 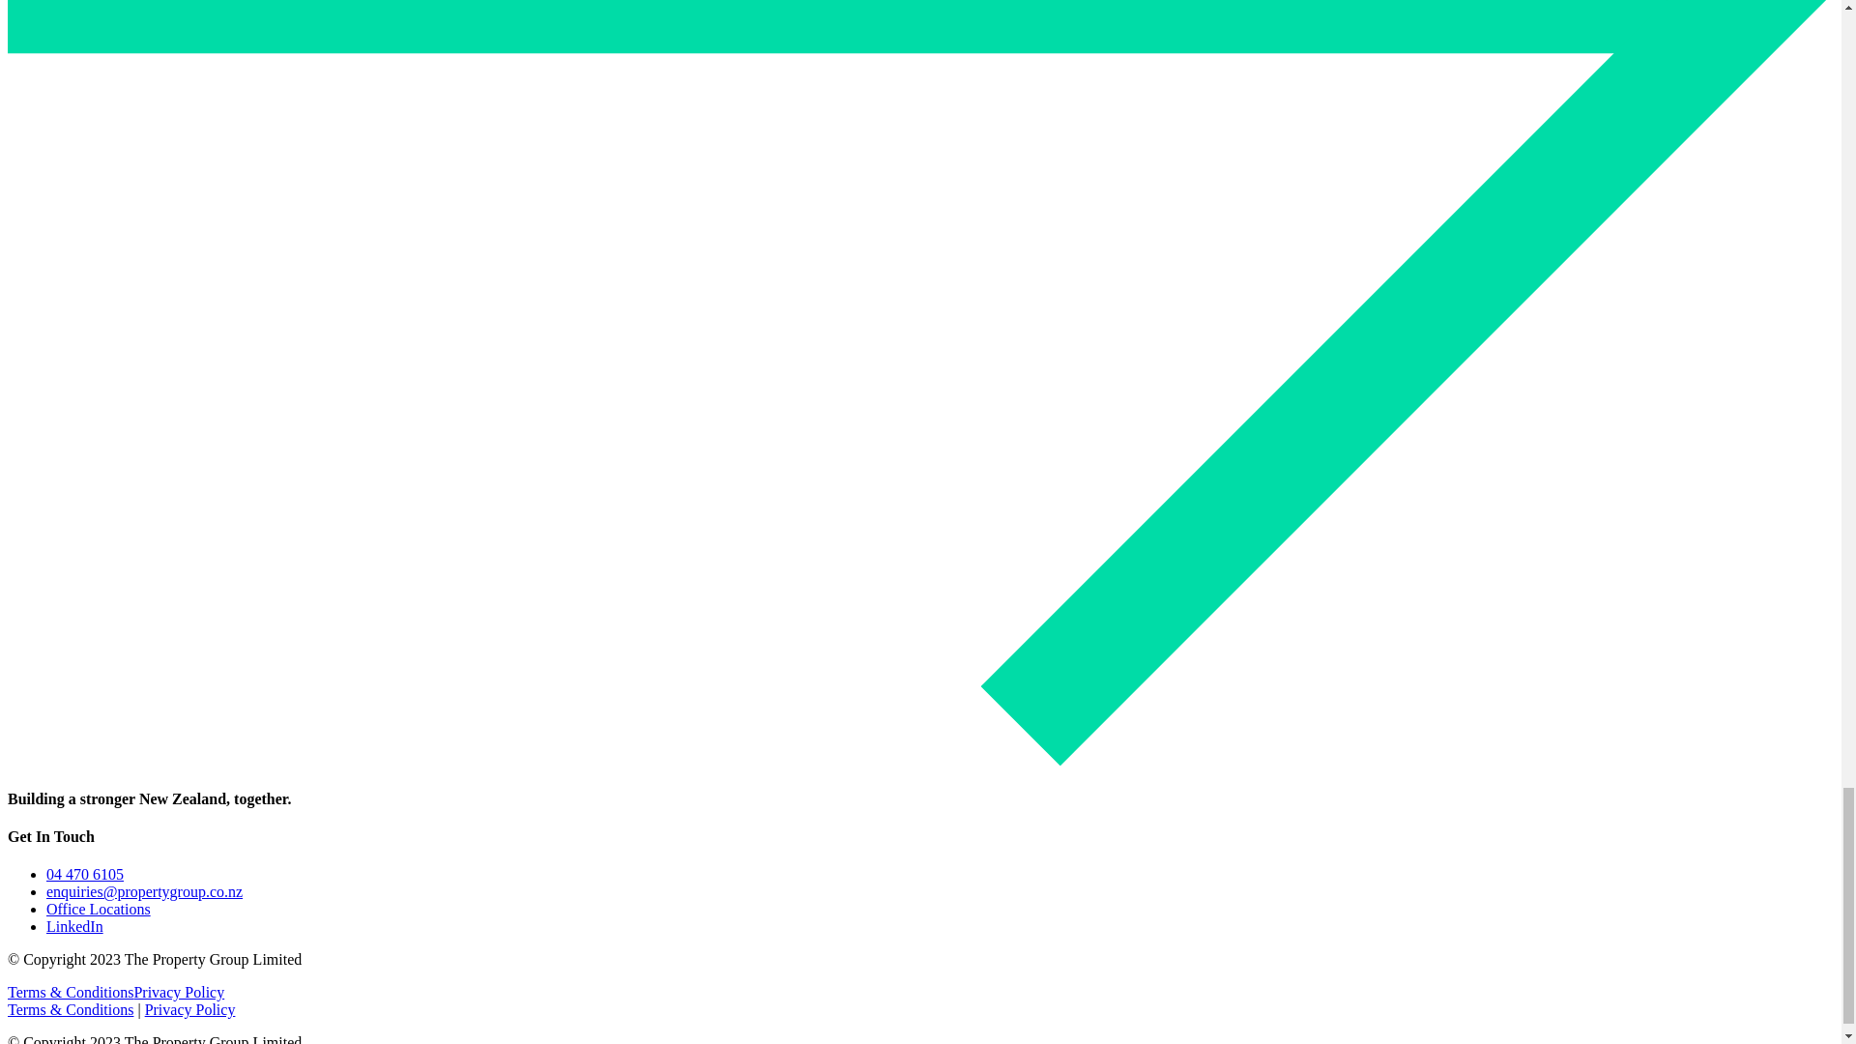 What do you see at coordinates (99, 909) in the screenshot?
I see `Office Locations` at bounding box center [99, 909].